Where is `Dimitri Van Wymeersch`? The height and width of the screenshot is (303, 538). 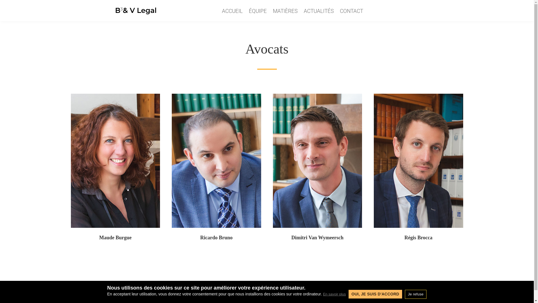 Dimitri Van Wymeersch is located at coordinates (317, 237).